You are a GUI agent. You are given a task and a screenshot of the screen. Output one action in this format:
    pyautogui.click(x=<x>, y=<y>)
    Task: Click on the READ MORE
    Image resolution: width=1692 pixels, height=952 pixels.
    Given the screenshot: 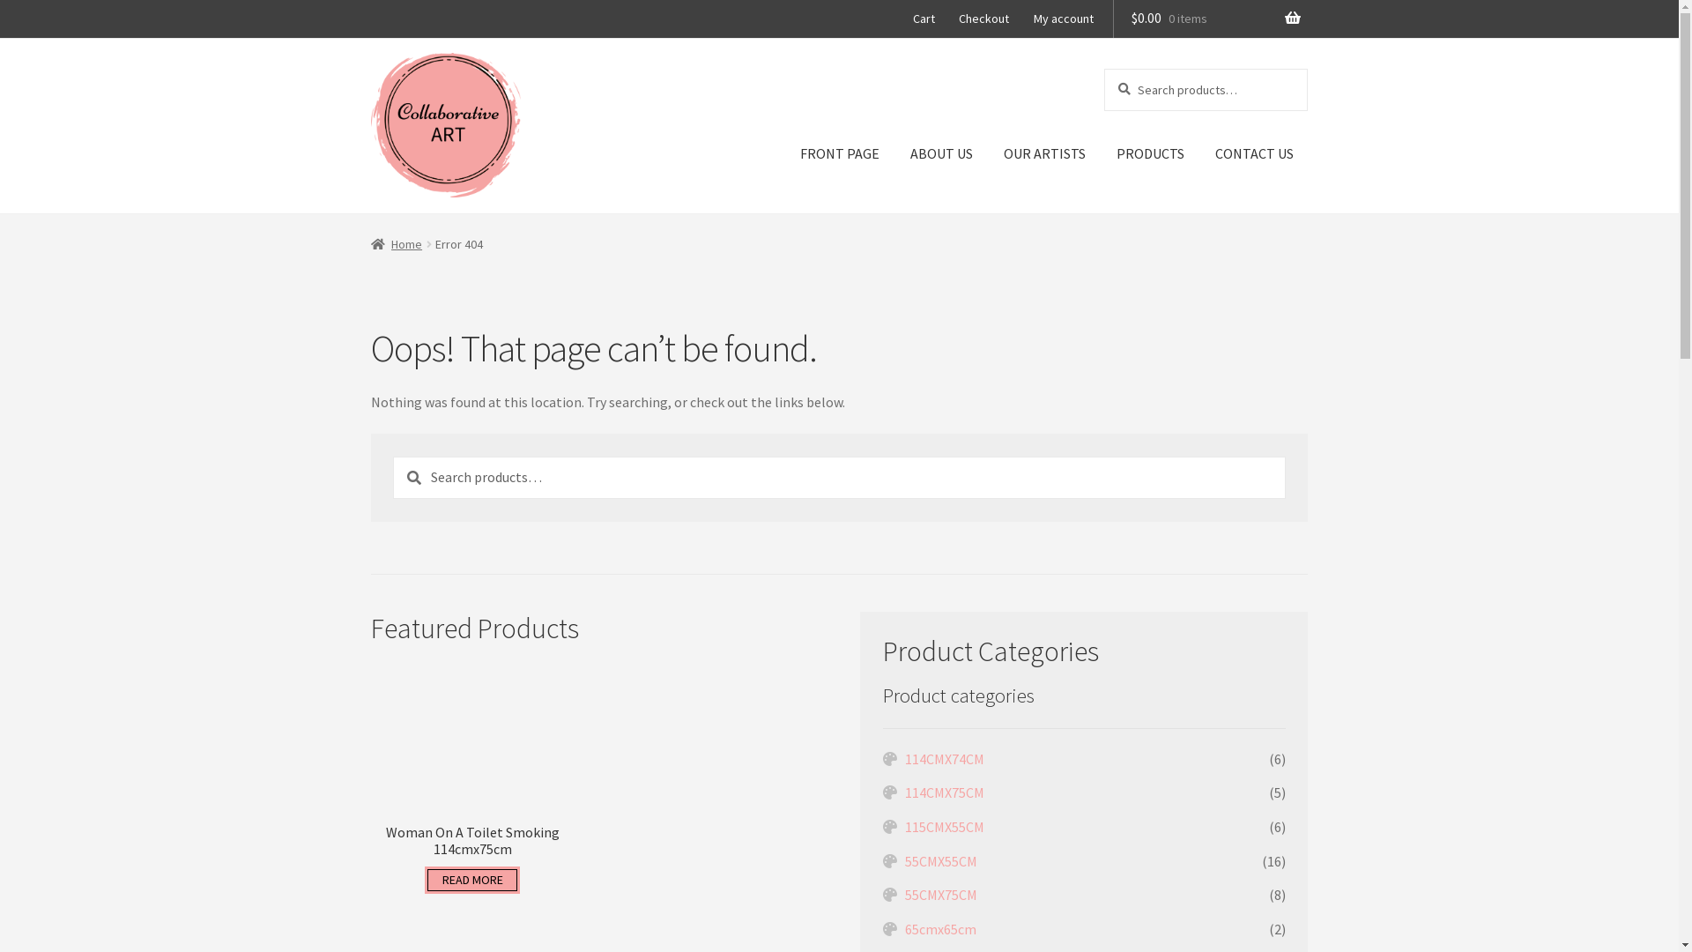 What is the action you would take?
    pyautogui.click(x=472, y=880)
    